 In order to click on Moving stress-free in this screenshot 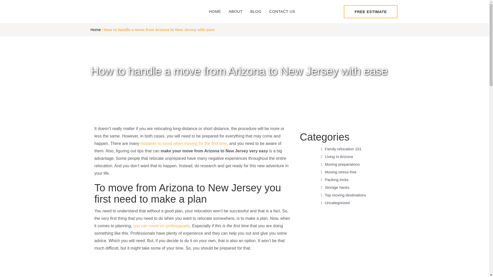, I will do `click(338, 172)`.